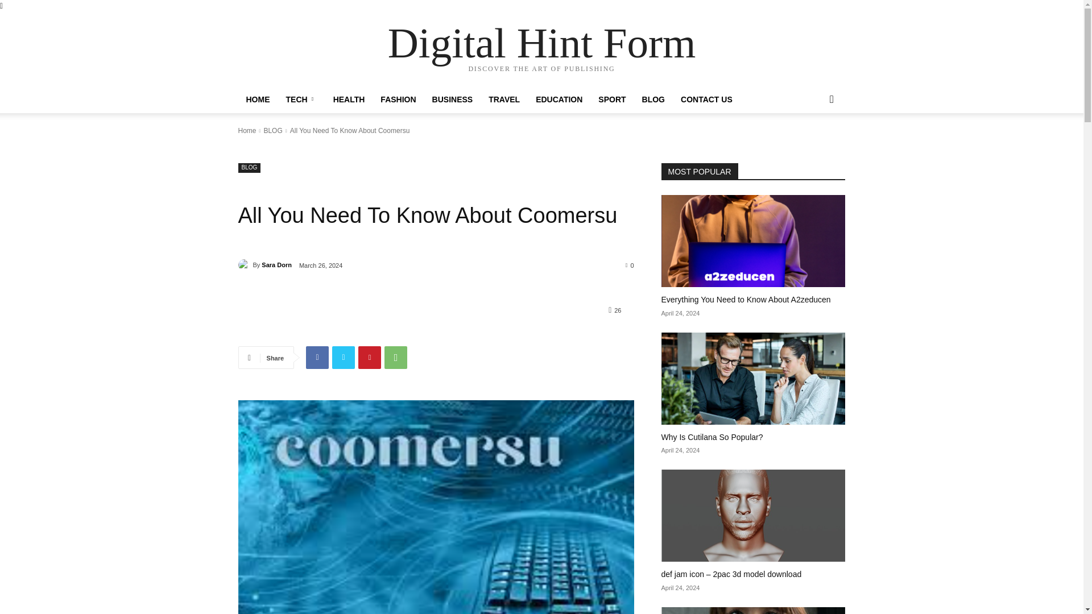 The height and width of the screenshot is (614, 1092). What do you see at coordinates (272, 130) in the screenshot?
I see `BLOG` at bounding box center [272, 130].